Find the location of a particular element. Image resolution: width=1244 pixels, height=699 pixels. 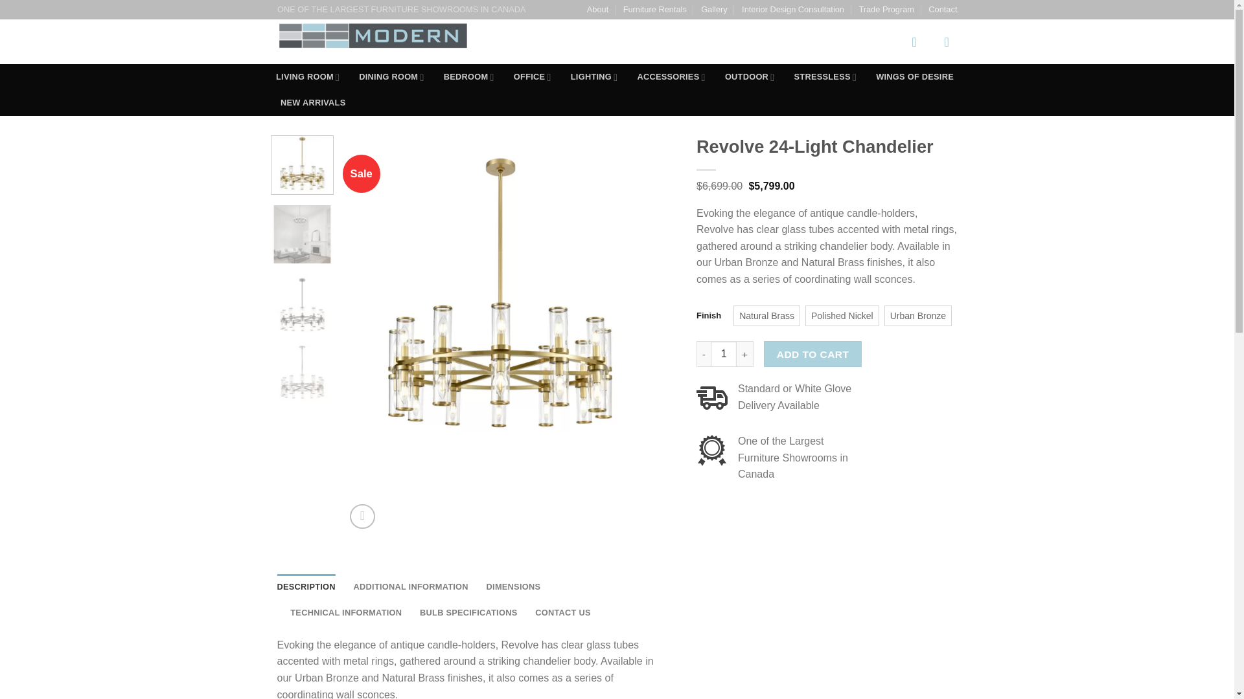

LIVING ROOM is located at coordinates (307, 77).